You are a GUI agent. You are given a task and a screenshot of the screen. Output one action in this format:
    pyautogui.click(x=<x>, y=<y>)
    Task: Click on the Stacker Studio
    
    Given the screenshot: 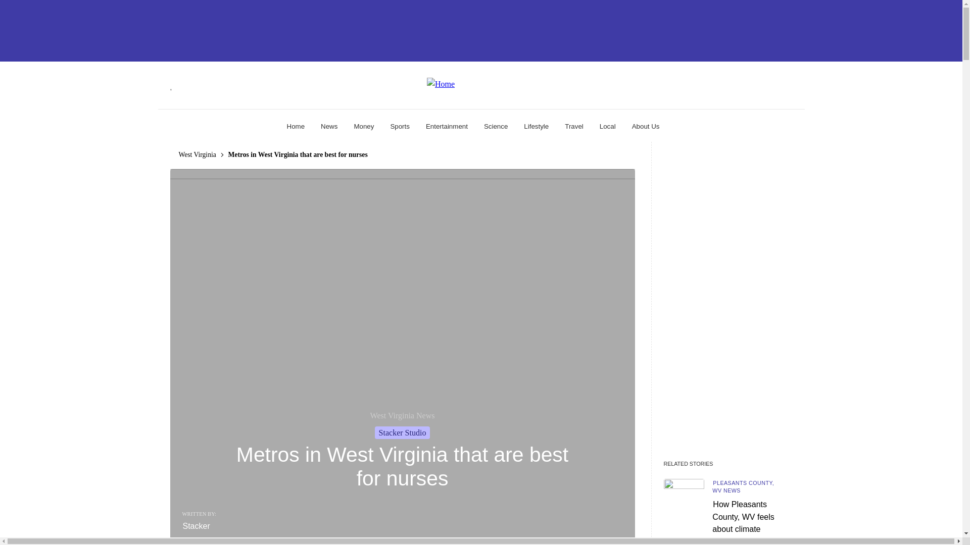 What is the action you would take?
    pyautogui.click(x=402, y=432)
    